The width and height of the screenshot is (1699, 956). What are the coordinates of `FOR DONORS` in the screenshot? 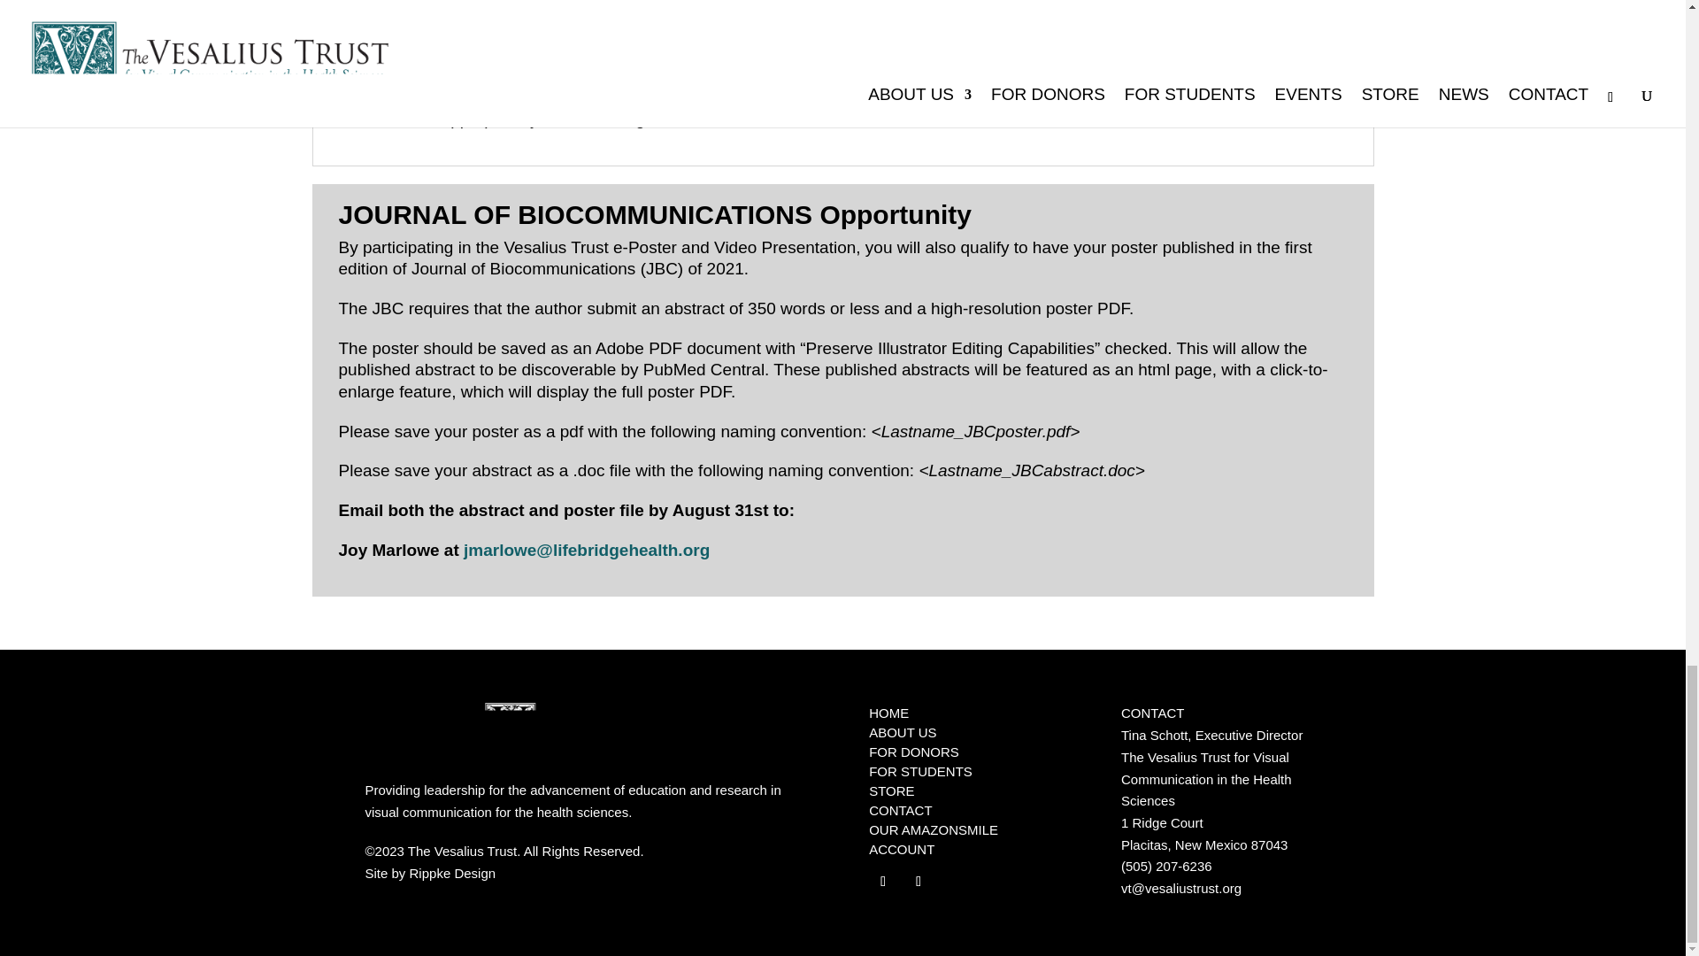 It's located at (913, 752).